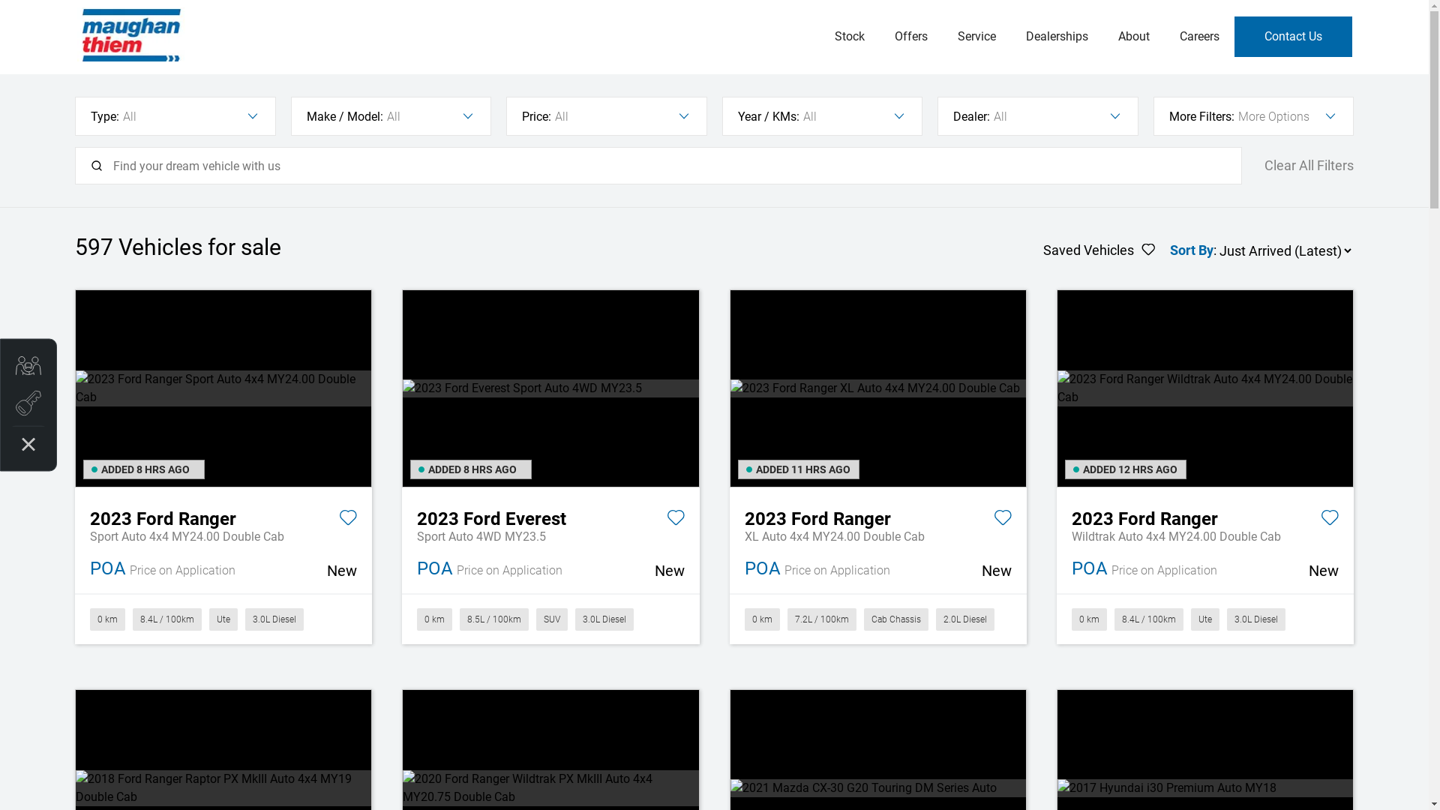 This screenshot has width=1440, height=810. Describe the element at coordinates (550, 388) in the screenshot. I see `2023 Ford Everest Sport Auto 4WD MY23.5` at that location.